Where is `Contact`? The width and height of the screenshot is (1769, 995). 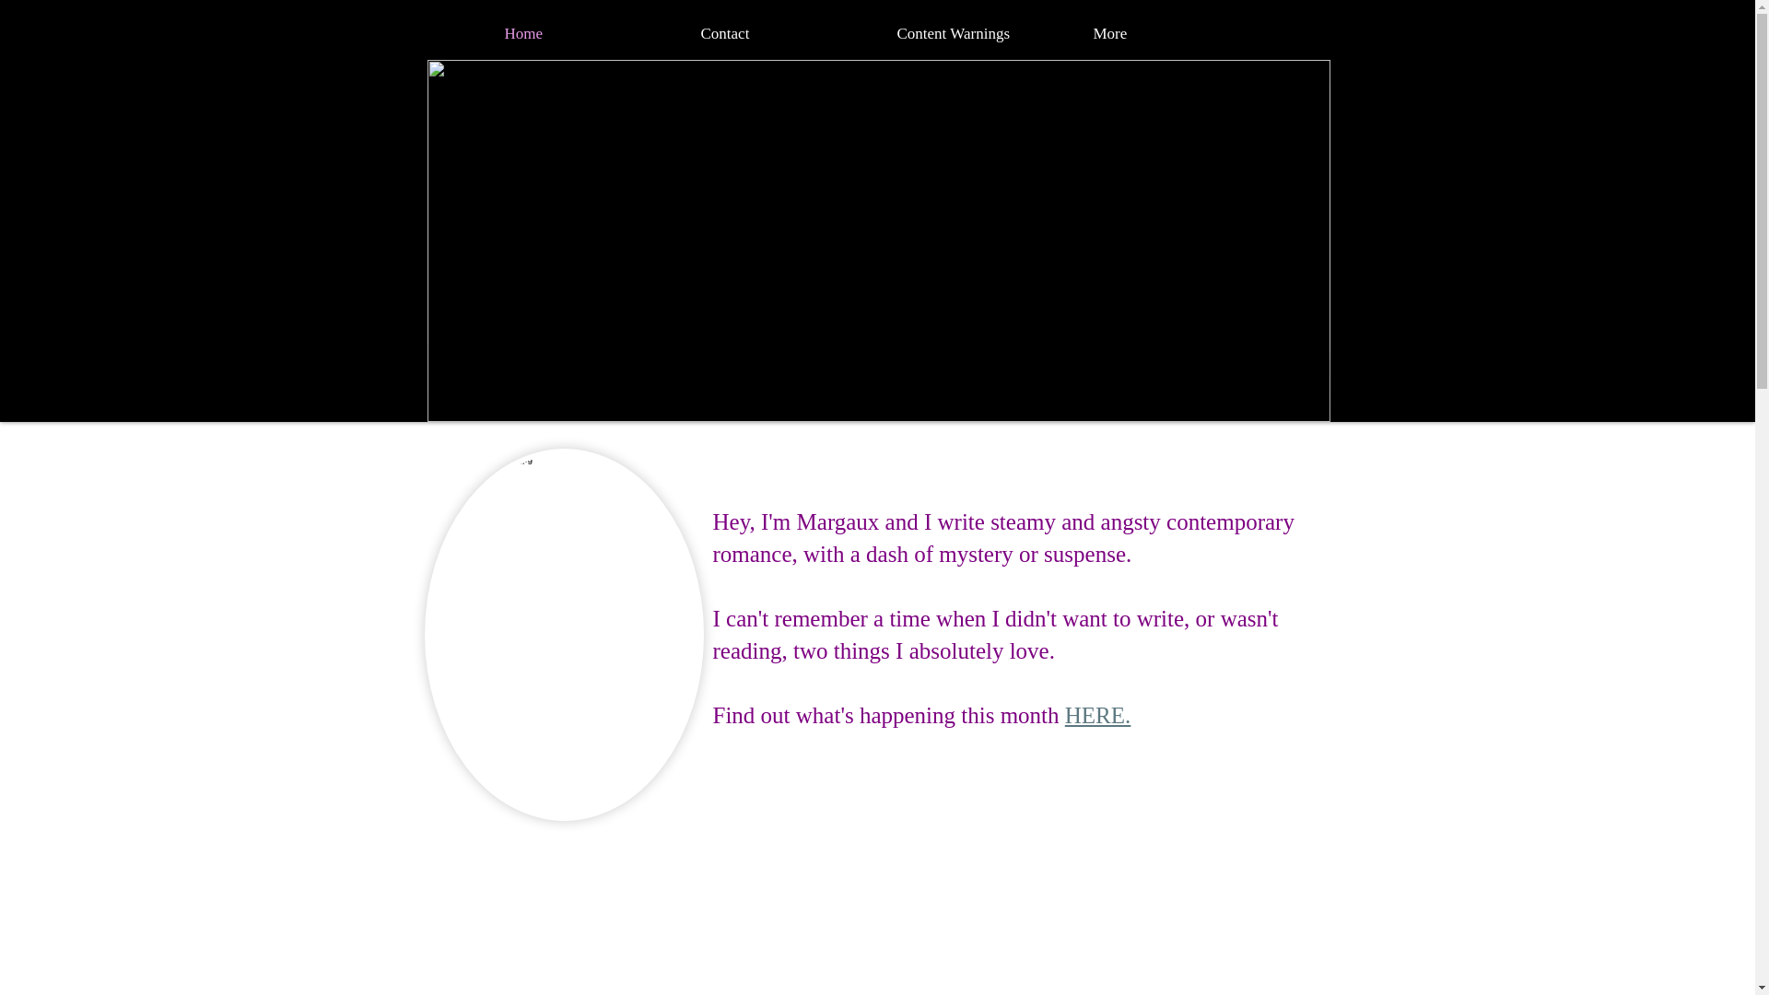
Contact is located at coordinates (780, 33).